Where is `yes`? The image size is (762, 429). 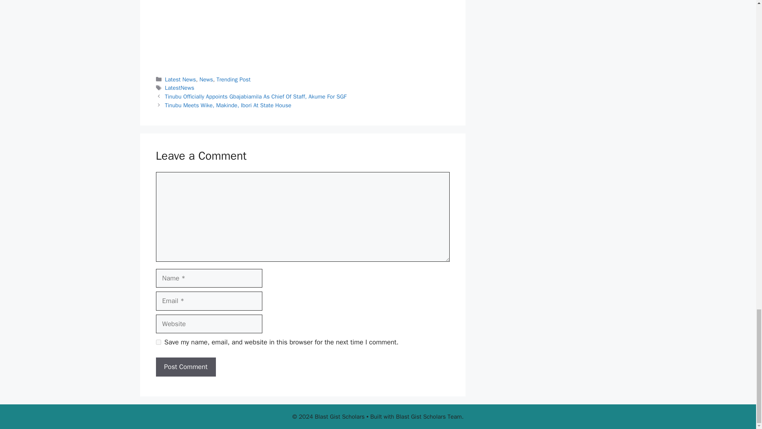 yes is located at coordinates (158, 342).